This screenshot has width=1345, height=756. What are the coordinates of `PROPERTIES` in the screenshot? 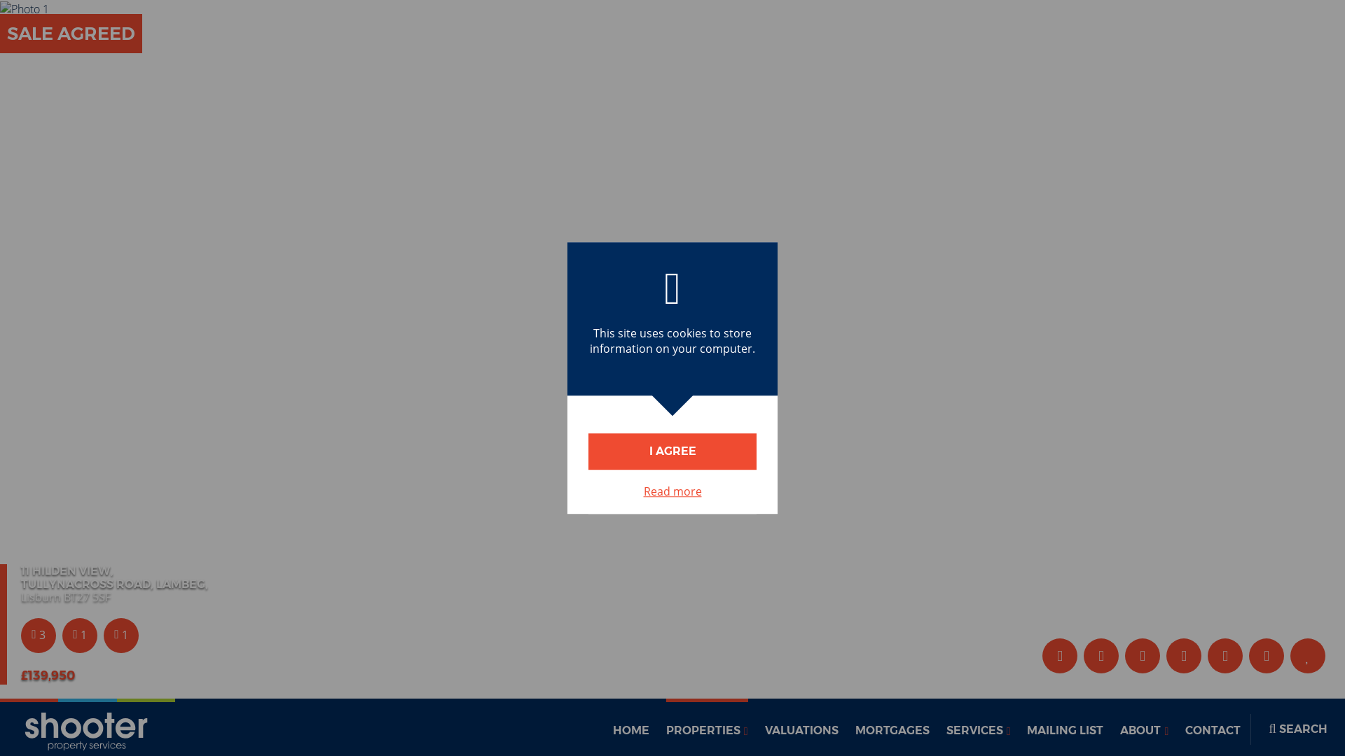 It's located at (706, 727).